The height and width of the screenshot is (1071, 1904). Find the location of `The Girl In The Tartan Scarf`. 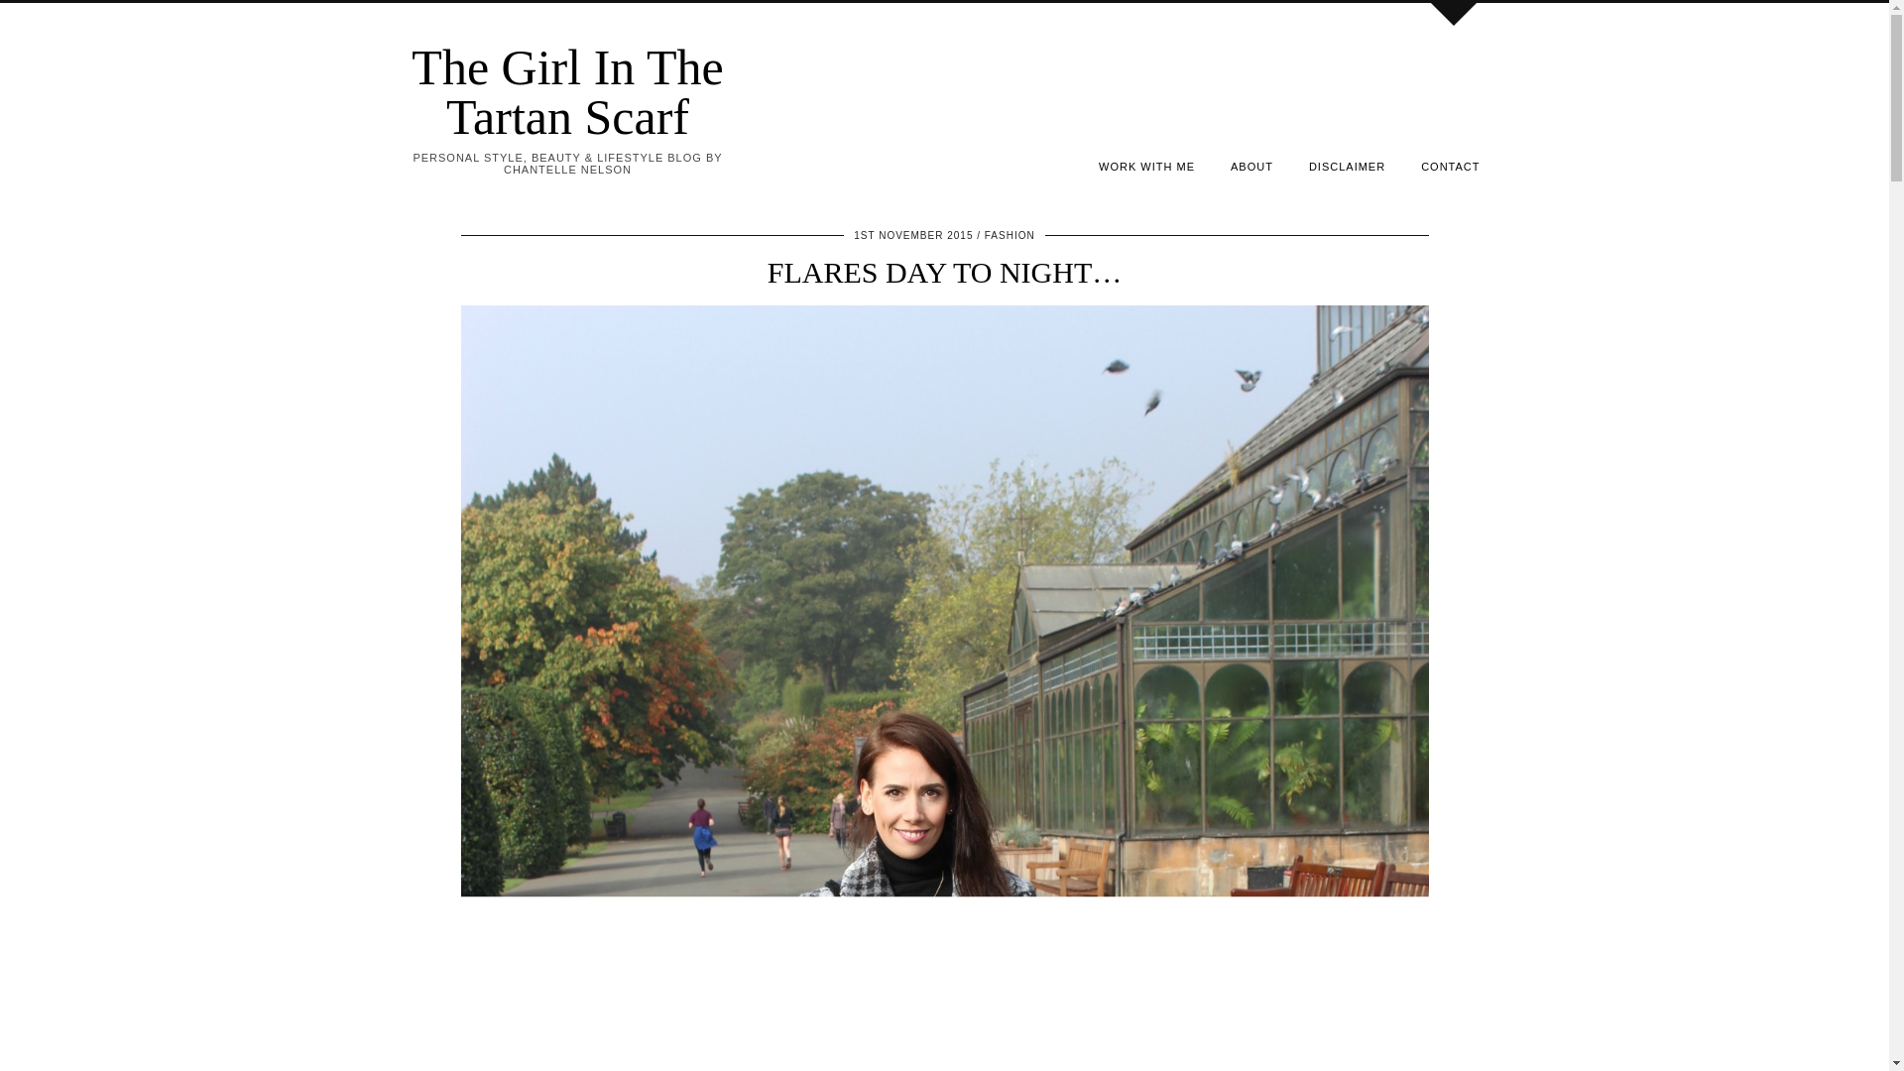

The Girl In The Tartan Scarf is located at coordinates (567, 91).